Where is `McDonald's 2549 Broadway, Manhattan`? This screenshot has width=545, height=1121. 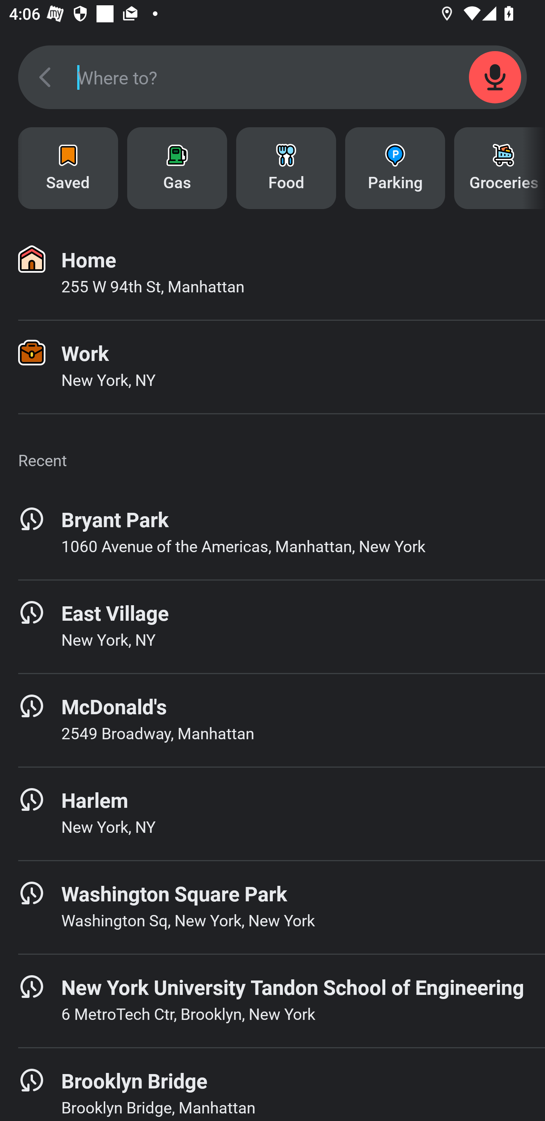 McDonald's 2549 Broadway, Manhattan is located at coordinates (272, 720).